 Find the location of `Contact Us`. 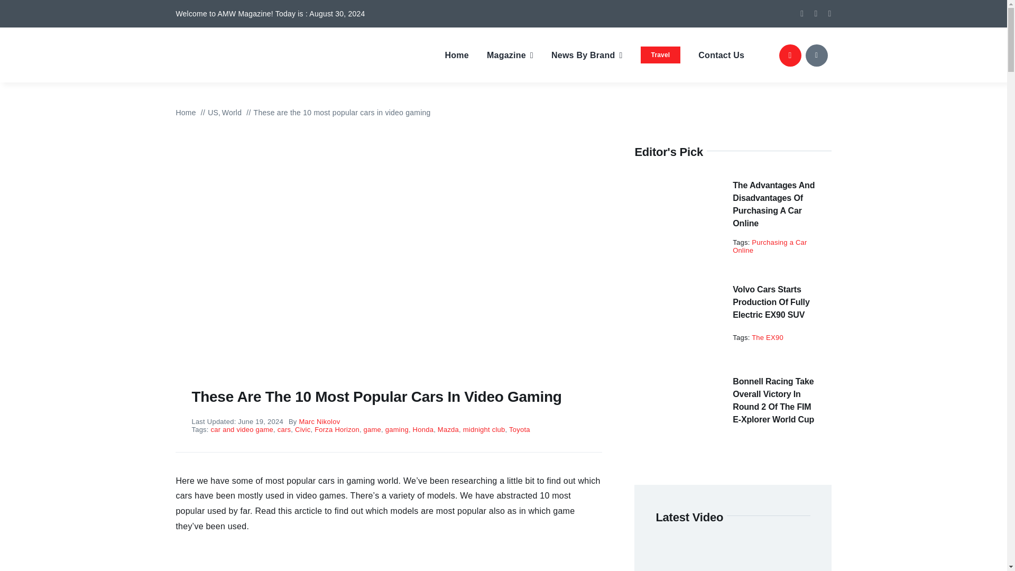

Contact Us is located at coordinates (721, 55).